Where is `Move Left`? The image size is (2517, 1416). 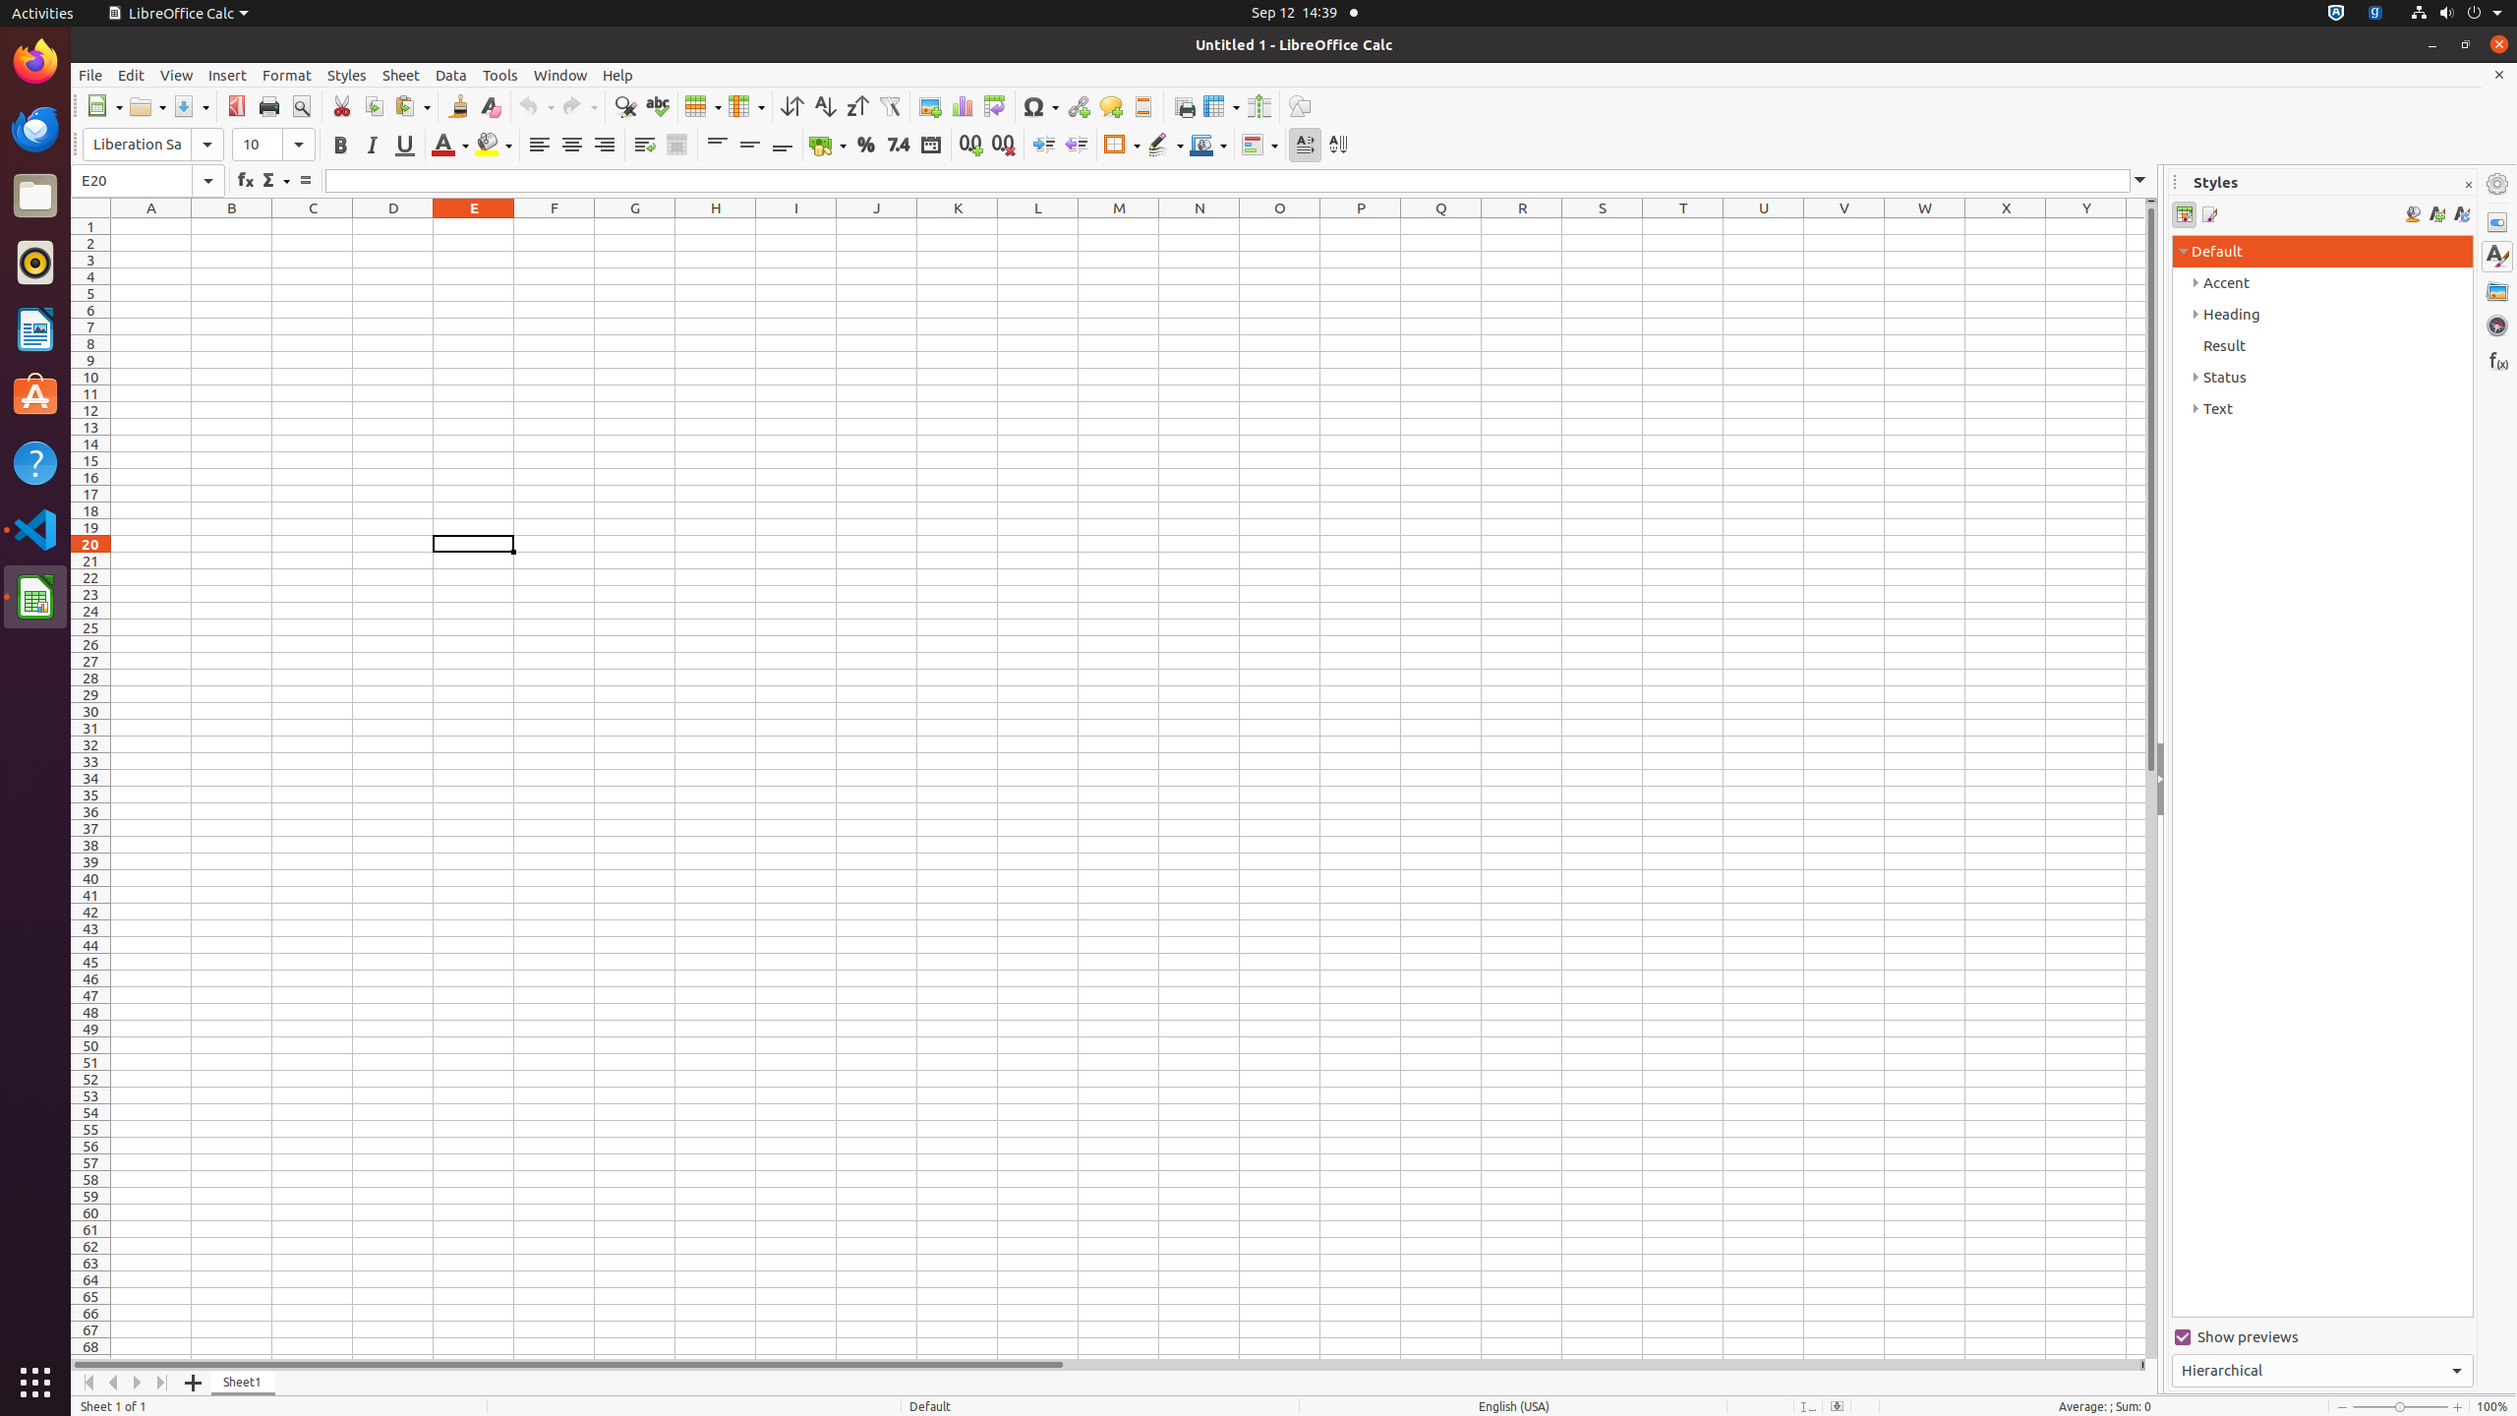
Move Left is located at coordinates (114, 1383).